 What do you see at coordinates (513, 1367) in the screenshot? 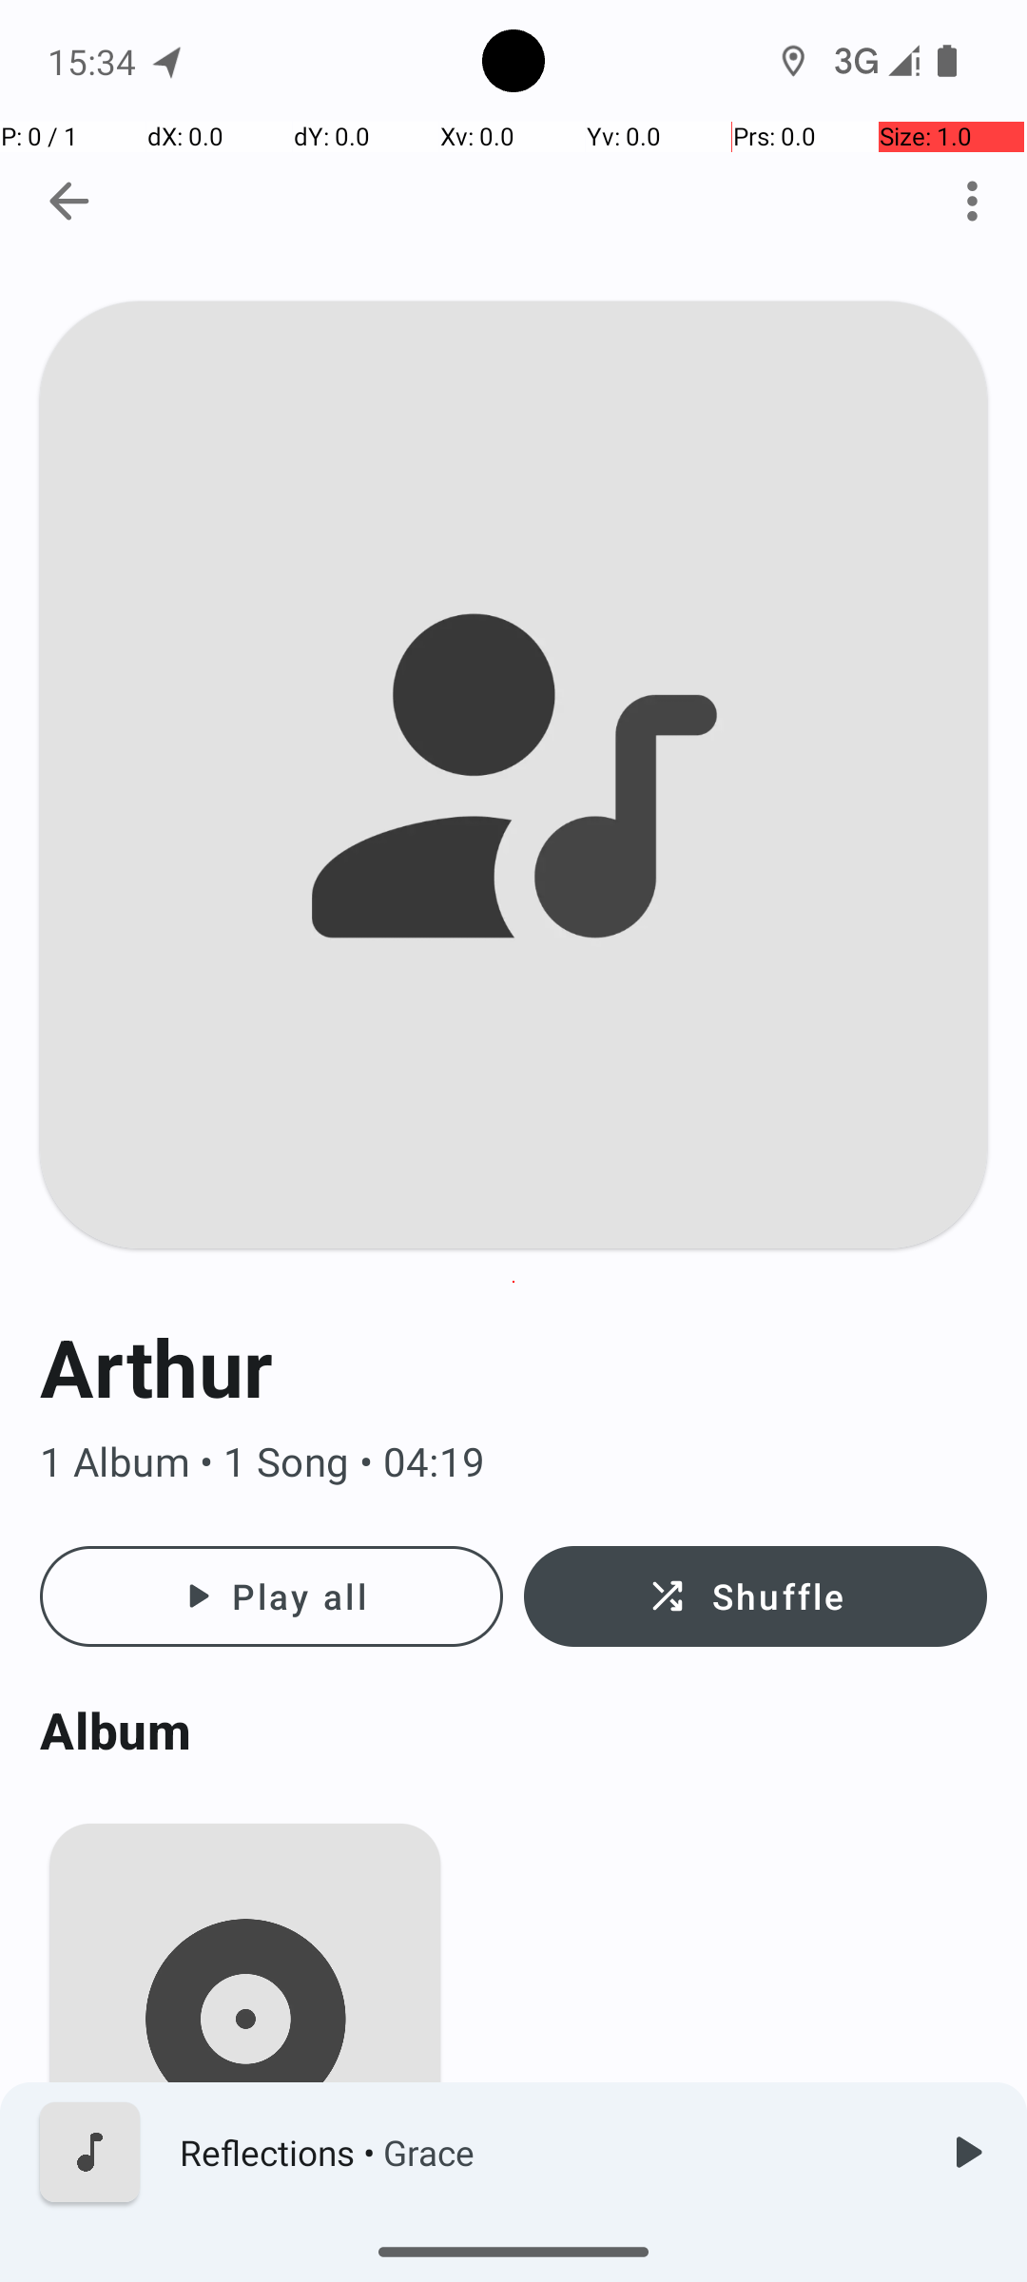
I see `Arthur` at bounding box center [513, 1367].